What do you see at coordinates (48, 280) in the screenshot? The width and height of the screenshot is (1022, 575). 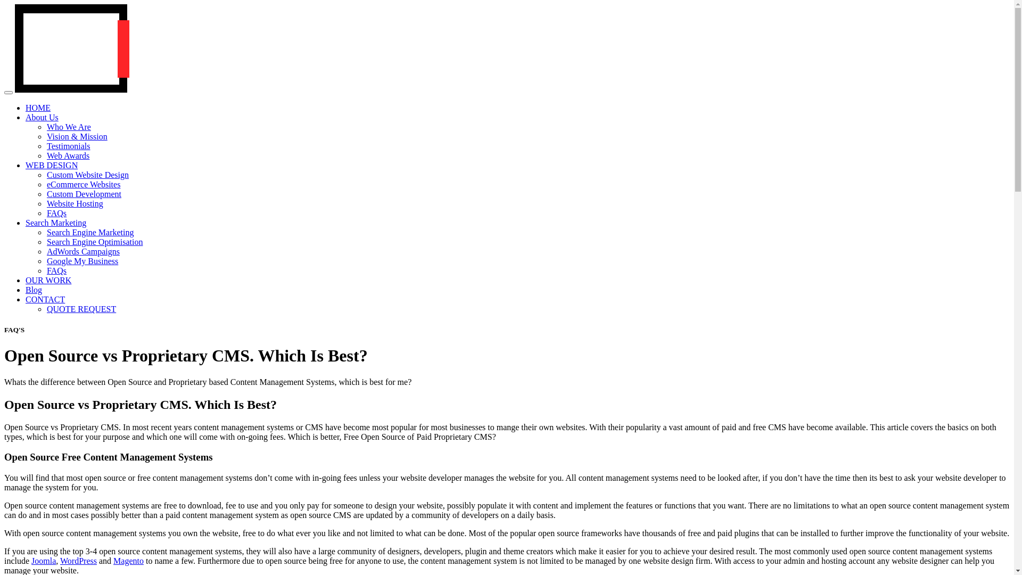 I see `OUR WORK` at bounding box center [48, 280].